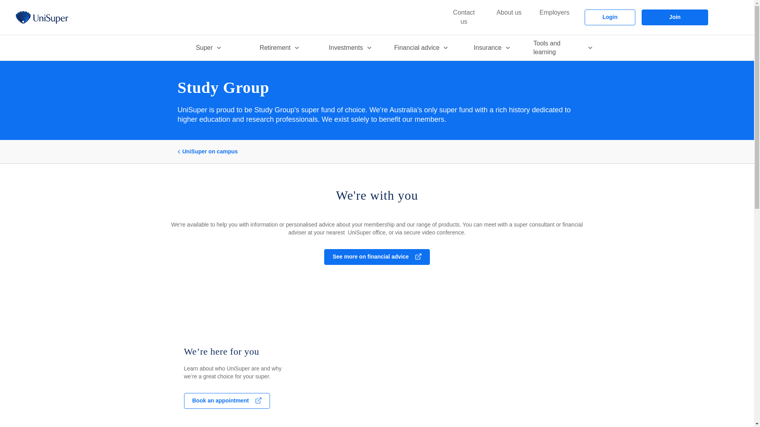 Image resolution: width=760 pixels, height=427 pixels. Describe the element at coordinates (279, 47) in the screenshot. I see `Retirement` at that location.